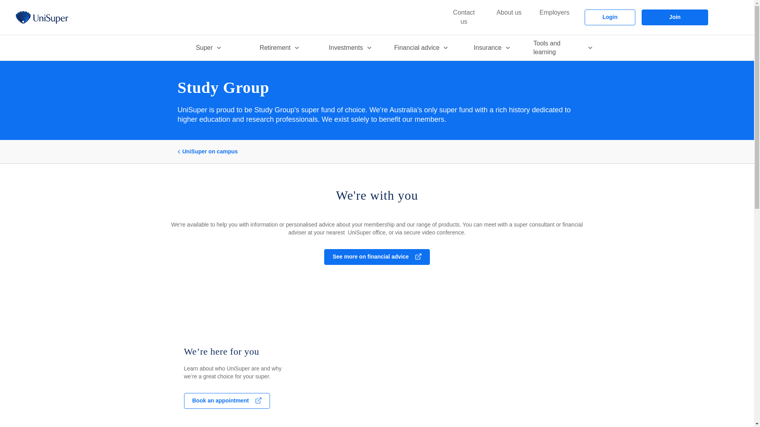 Image resolution: width=760 pixels, height=427 pixels. Describe the element at coordinates (279, 47) in the screenshot. I see `Retirement` at that location.